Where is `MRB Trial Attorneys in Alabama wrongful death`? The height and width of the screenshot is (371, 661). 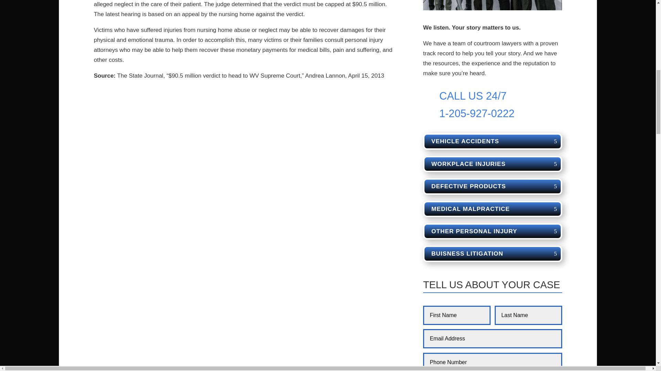
MRB Trial Attorneys in Alabama wrongful death is located at coordinates (492, 5).